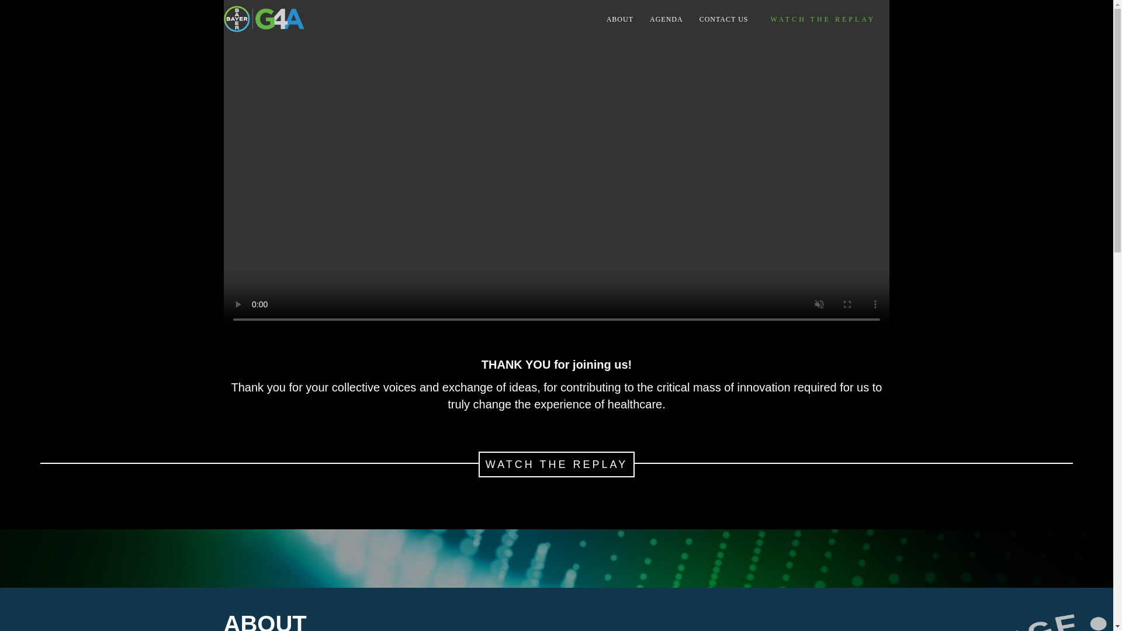  I want to click on Agenda, so click(666, 19).